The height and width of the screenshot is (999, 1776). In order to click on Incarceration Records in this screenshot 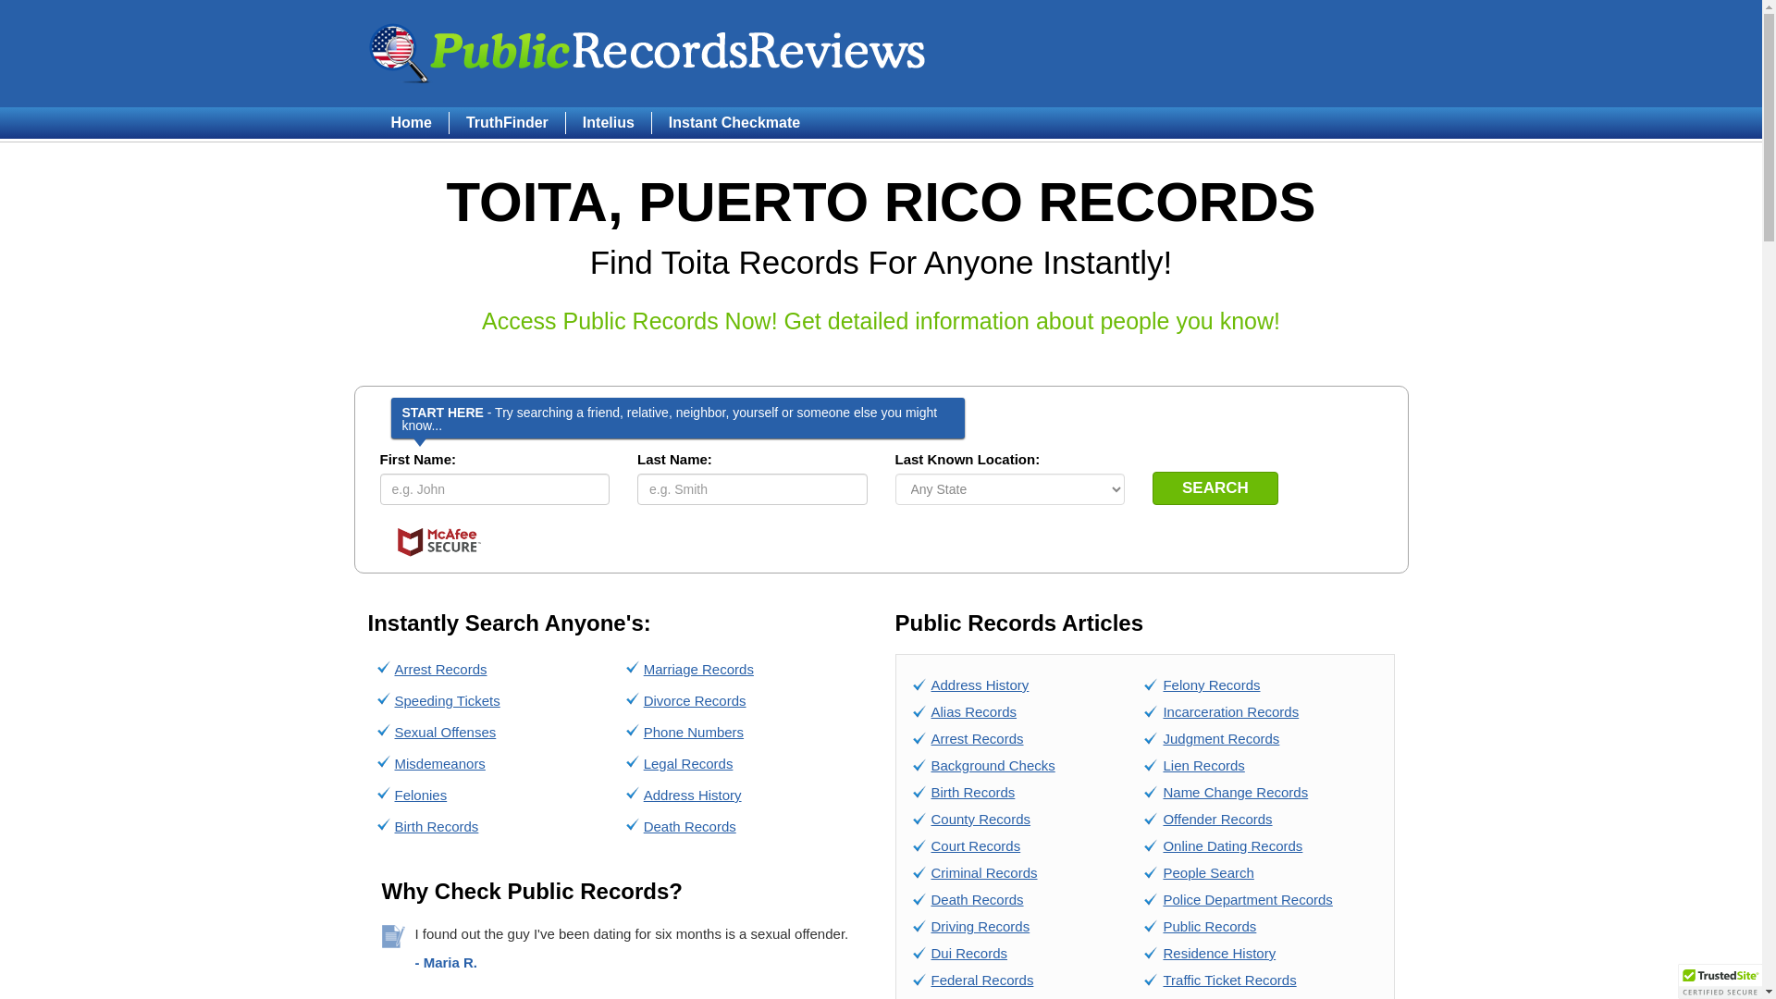, I will do `click(1230, 711)`.